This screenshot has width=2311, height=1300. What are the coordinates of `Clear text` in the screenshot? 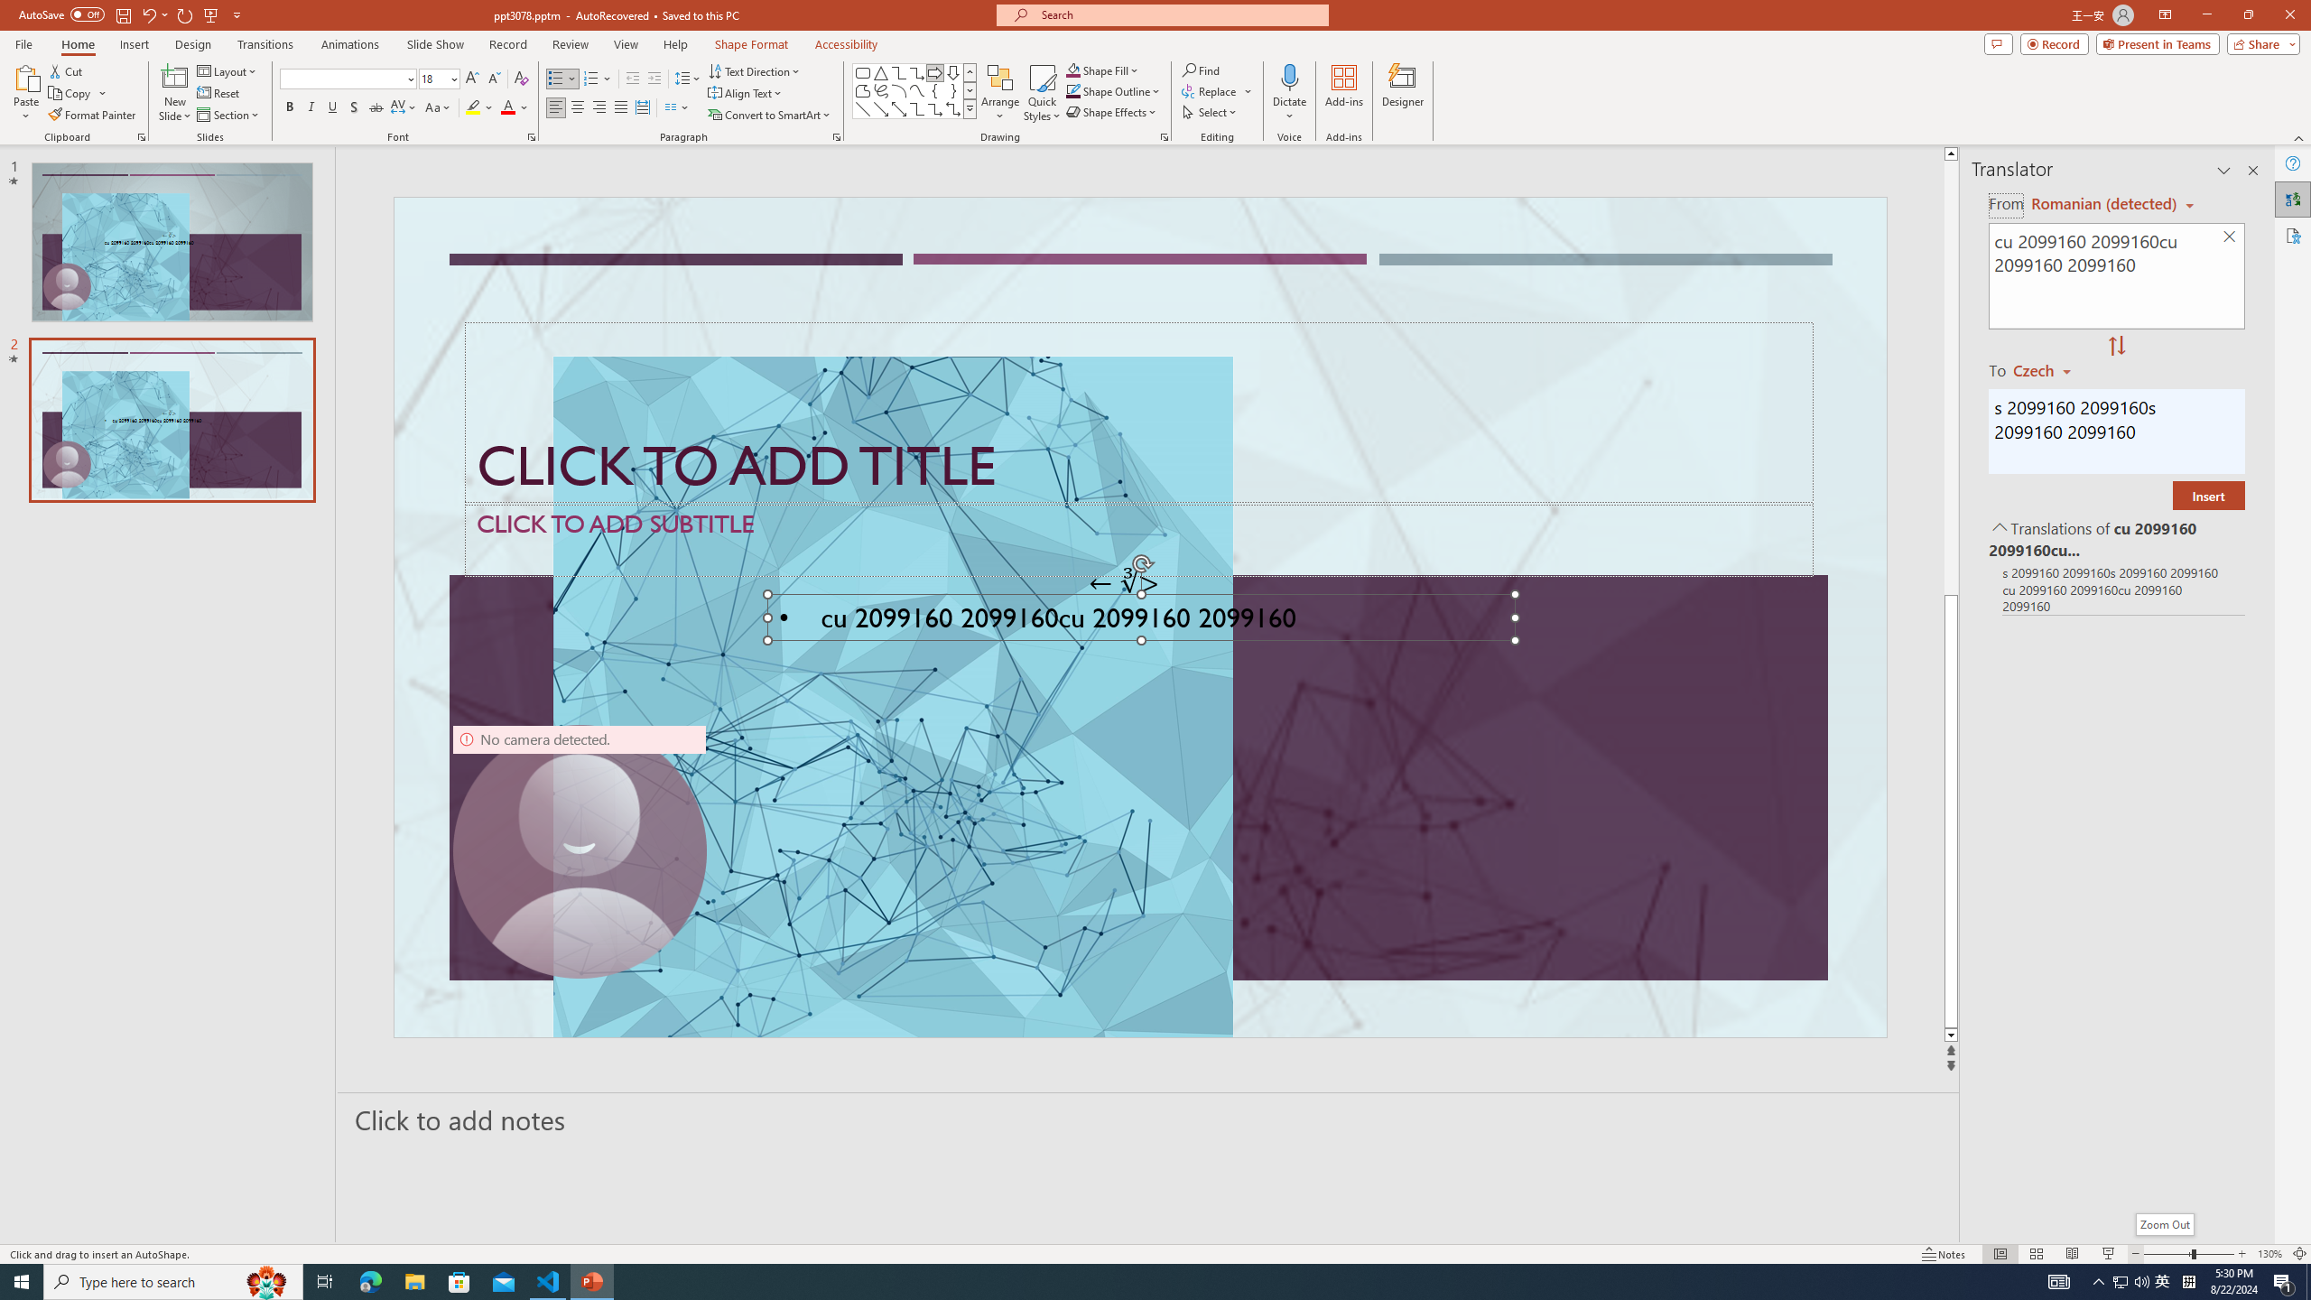 It's located at (2230, 237).